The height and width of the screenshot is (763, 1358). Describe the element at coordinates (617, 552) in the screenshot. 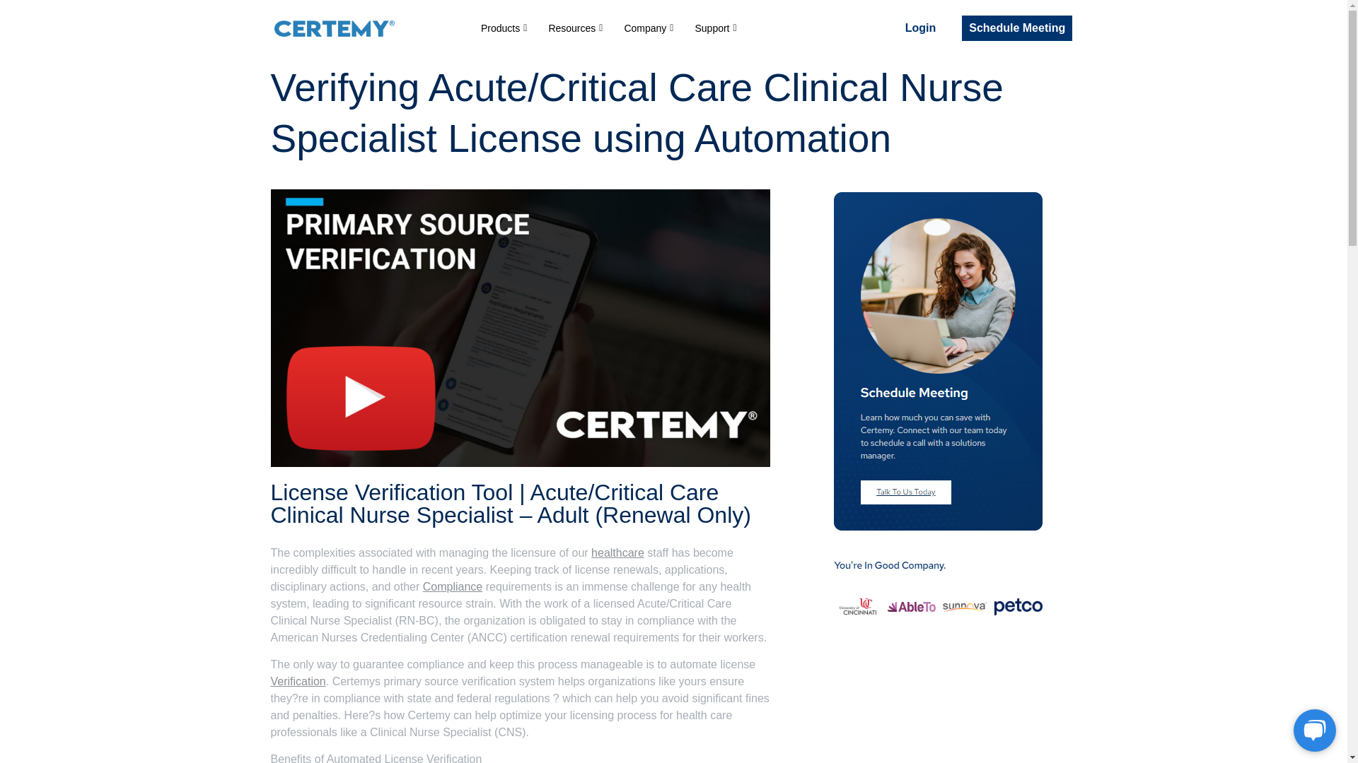

I see `healthcare` at that location.